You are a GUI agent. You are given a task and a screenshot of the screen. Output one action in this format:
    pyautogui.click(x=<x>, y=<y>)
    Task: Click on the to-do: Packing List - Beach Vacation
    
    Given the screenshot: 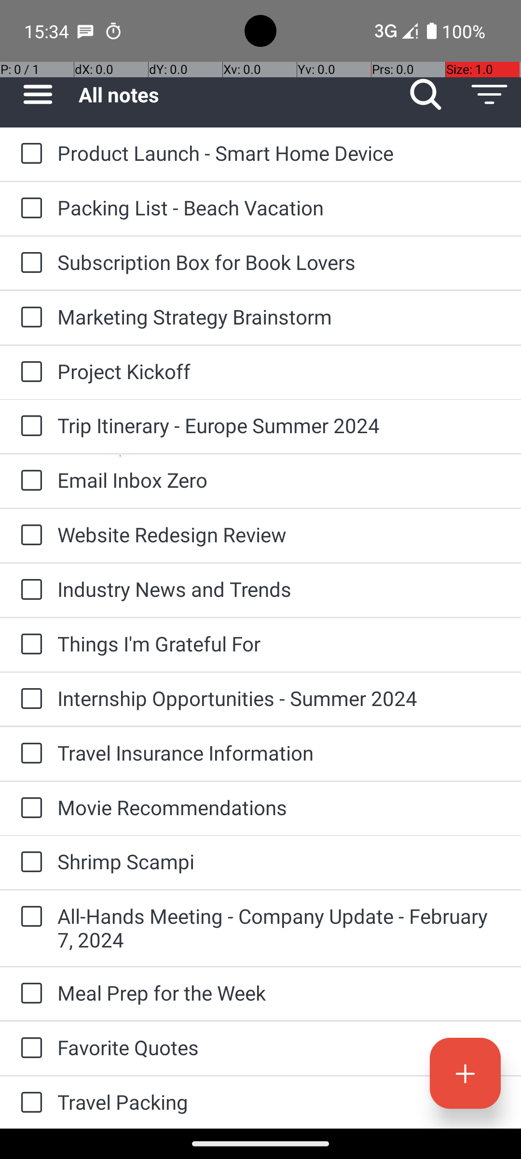 What is the action you would take?
    pyautogui.click(x=29, y=209)
    